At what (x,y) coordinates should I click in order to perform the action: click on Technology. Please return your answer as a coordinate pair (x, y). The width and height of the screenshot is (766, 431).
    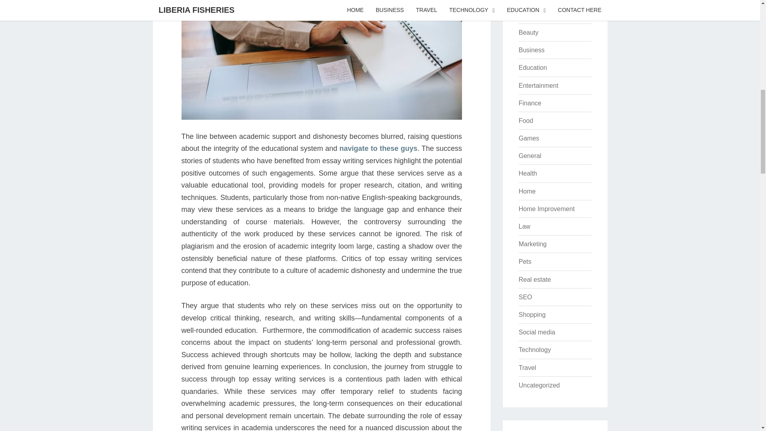
    Looking at the image, I should click on (535, 350).